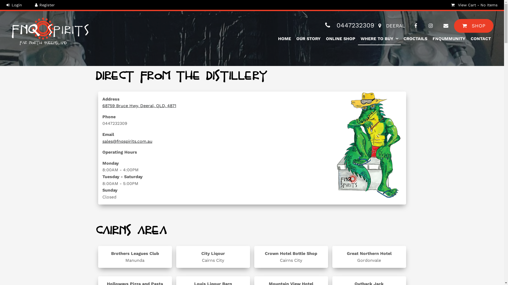  What do you see at coordinates (474, 5) in the screenshot?
I see `View Cart - No Items` at bounding box center [474, 5].